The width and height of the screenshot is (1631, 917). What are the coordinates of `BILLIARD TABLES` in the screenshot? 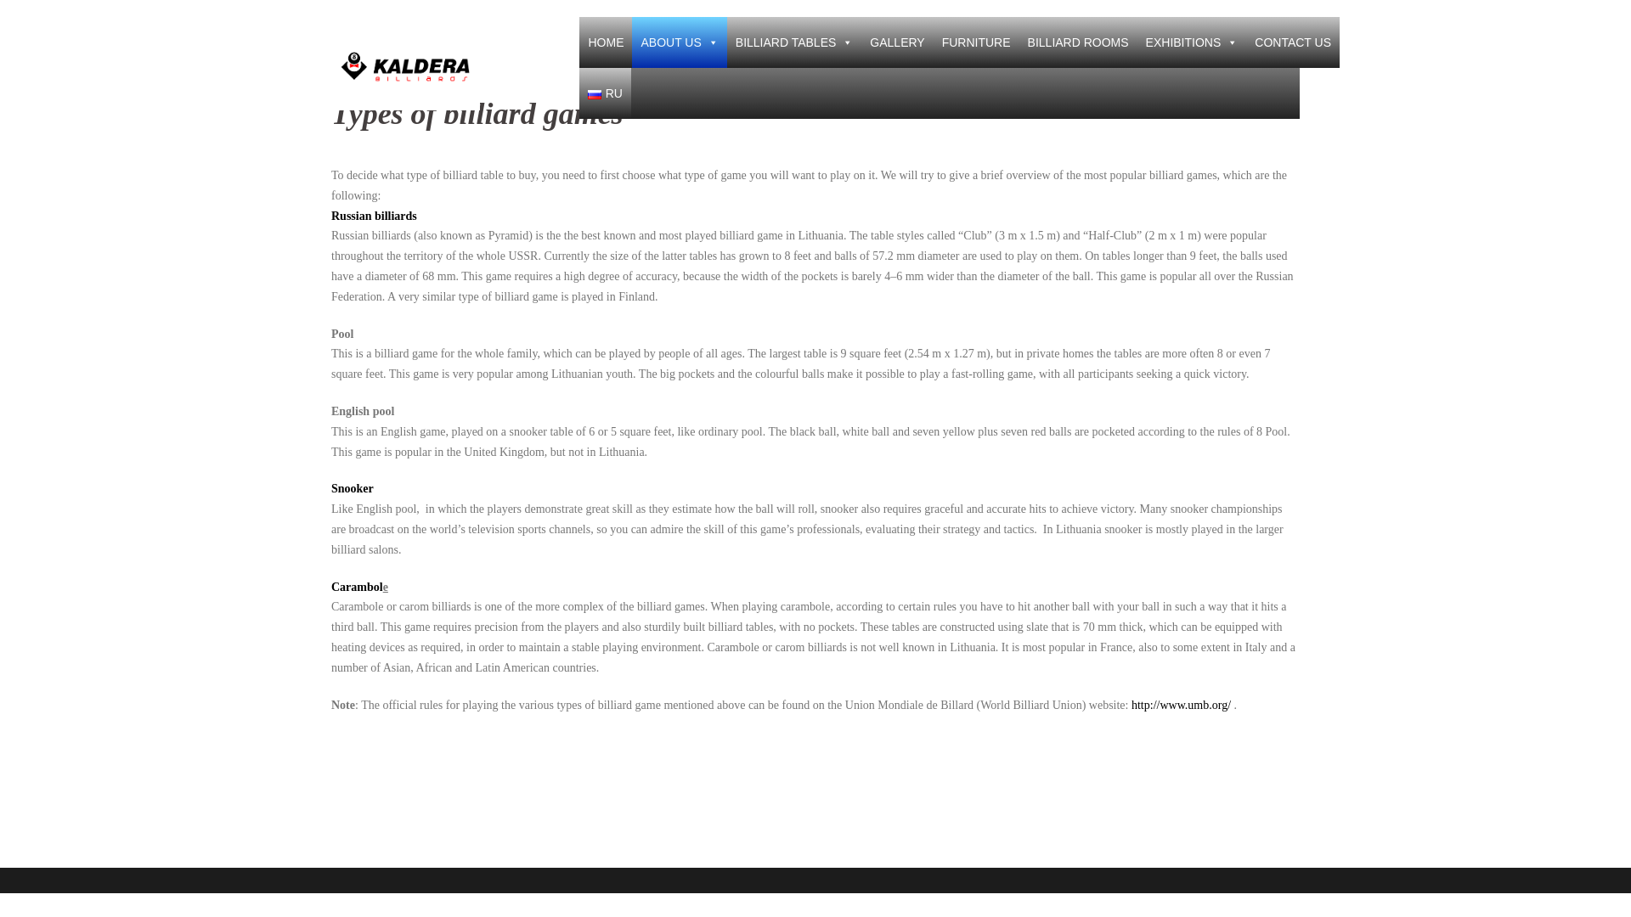 It's located at (795, 42).